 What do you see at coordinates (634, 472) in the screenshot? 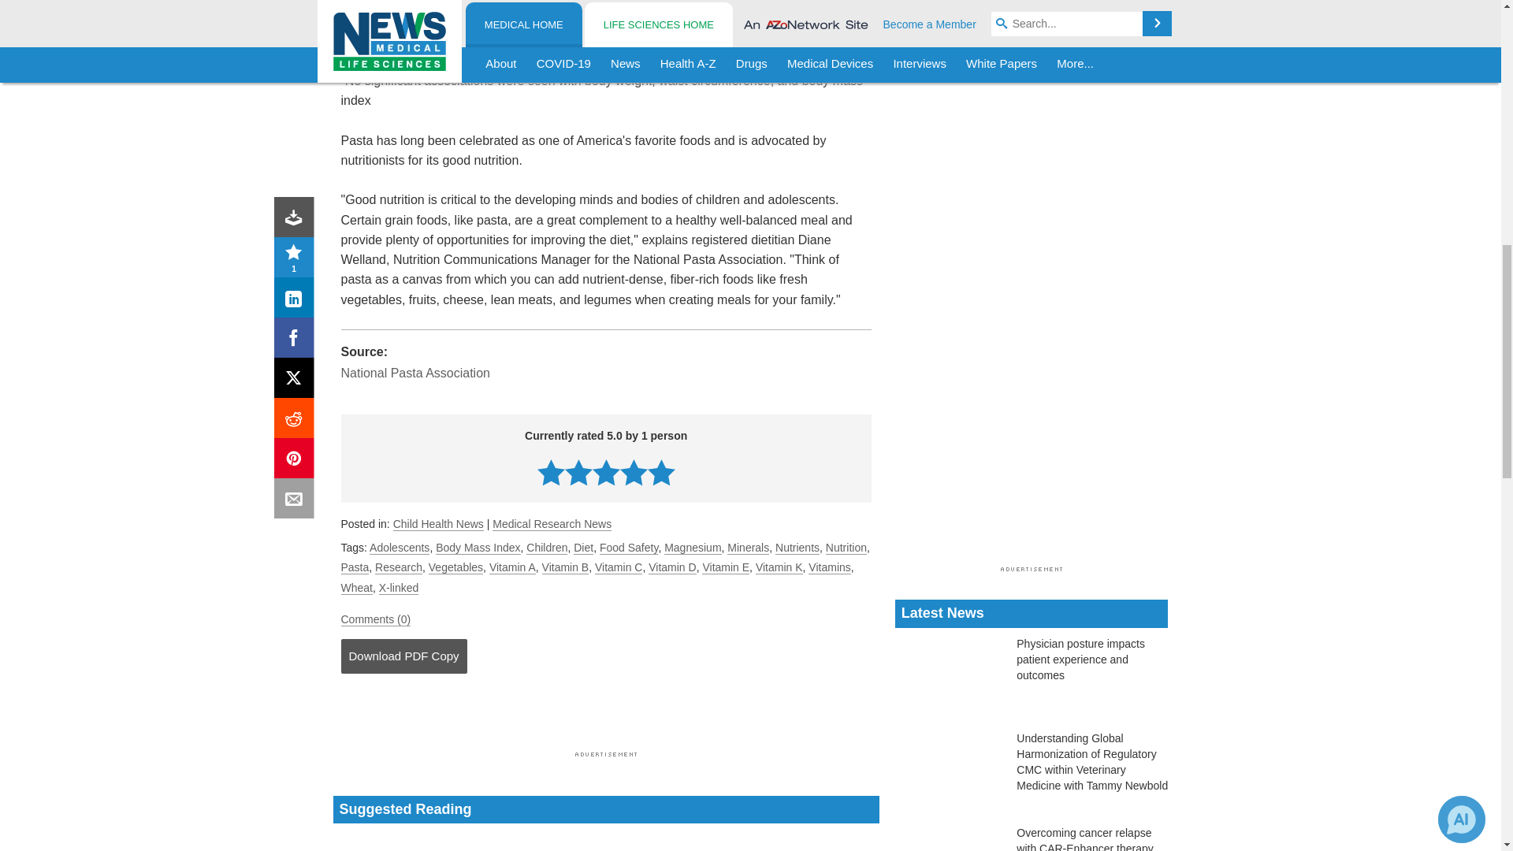
I see `Rate this 4 stars out of 5` at bounding box center [634, 472].